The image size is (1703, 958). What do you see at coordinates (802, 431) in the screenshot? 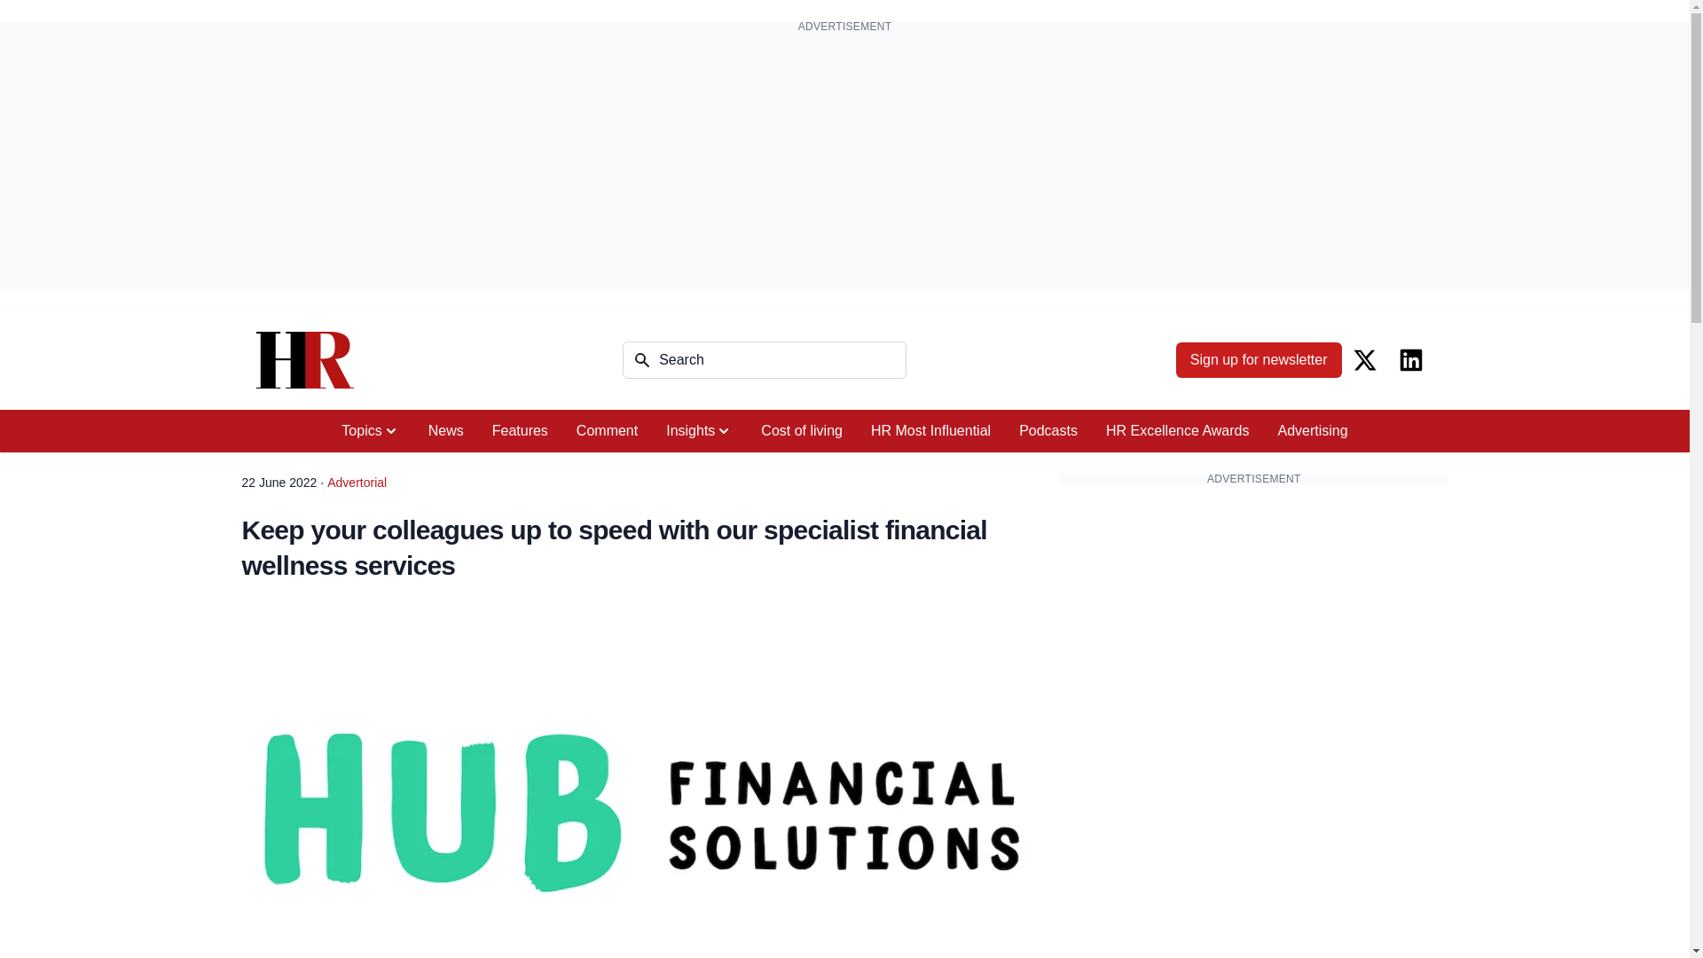
I see `Cost of living` at bounding box center [802, 431].